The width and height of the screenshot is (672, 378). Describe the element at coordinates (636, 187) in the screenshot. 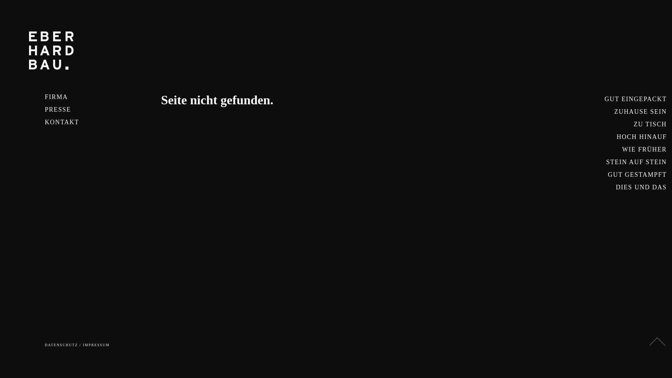

I see `DIES UND DAS` at that location.